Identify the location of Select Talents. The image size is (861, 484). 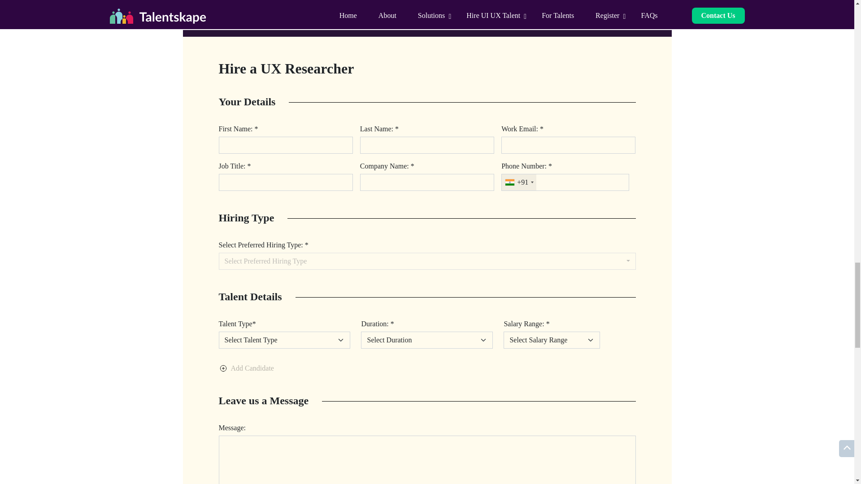
(284, 340).